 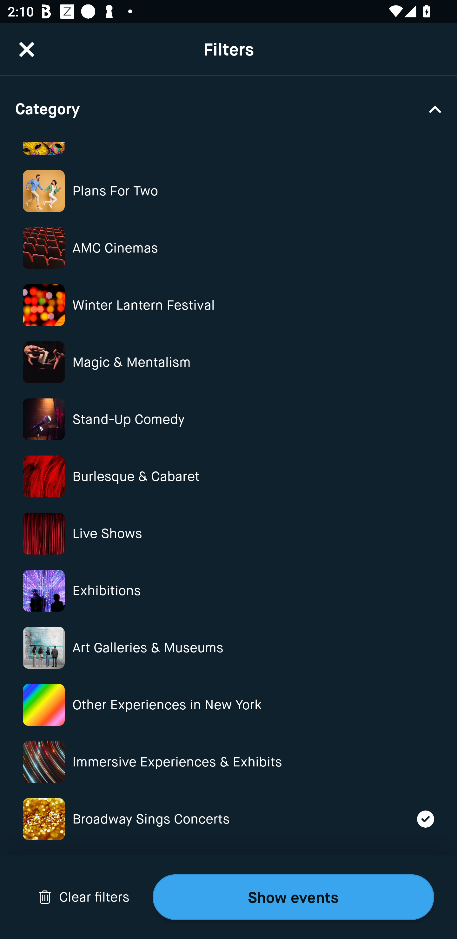 What do you see at coordinates (293, 897) in the screenshot?
I see `Show events` at bounding box center [293, 897].